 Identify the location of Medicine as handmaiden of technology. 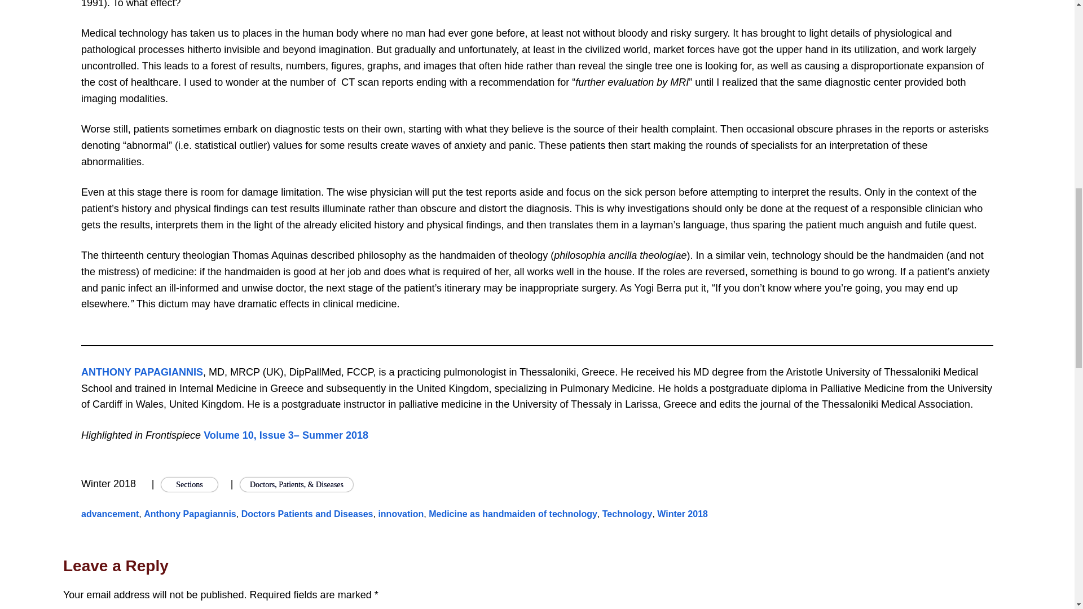
(513, 514).